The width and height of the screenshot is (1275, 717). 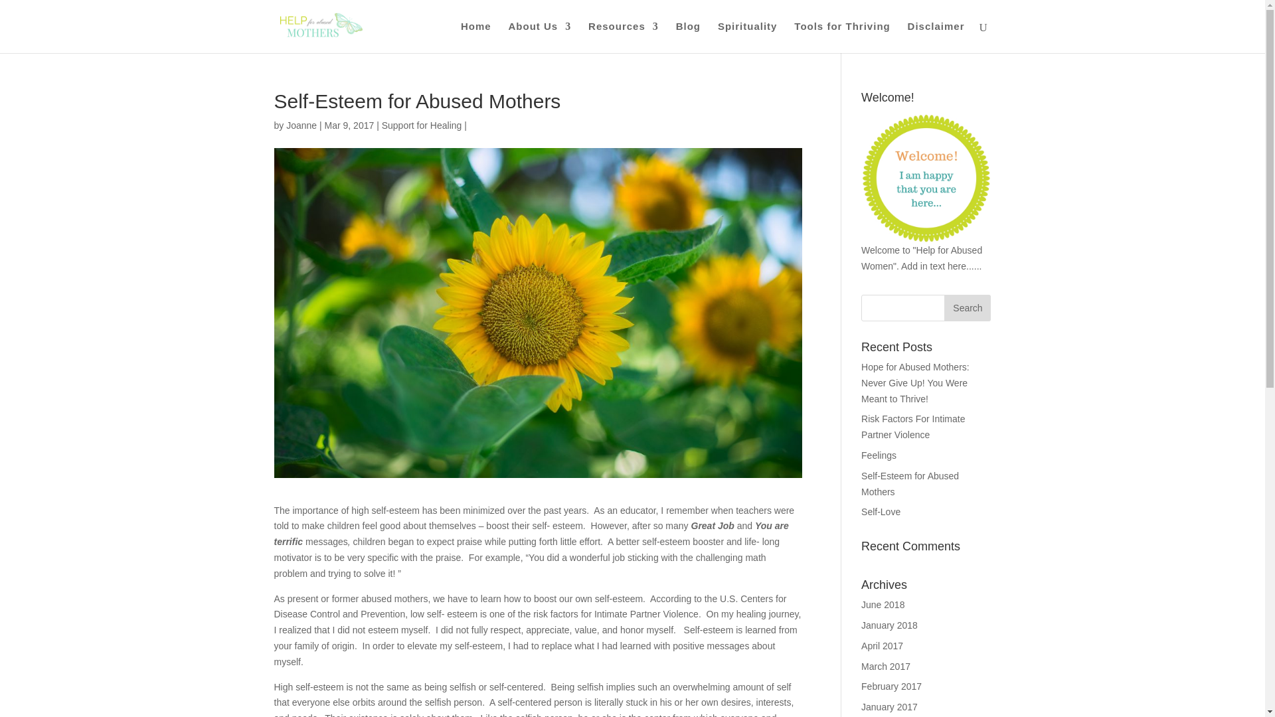 What do you see at coordinates (475, 37) in the screenshot?
I see `Home` at bounding box center [475, 37].